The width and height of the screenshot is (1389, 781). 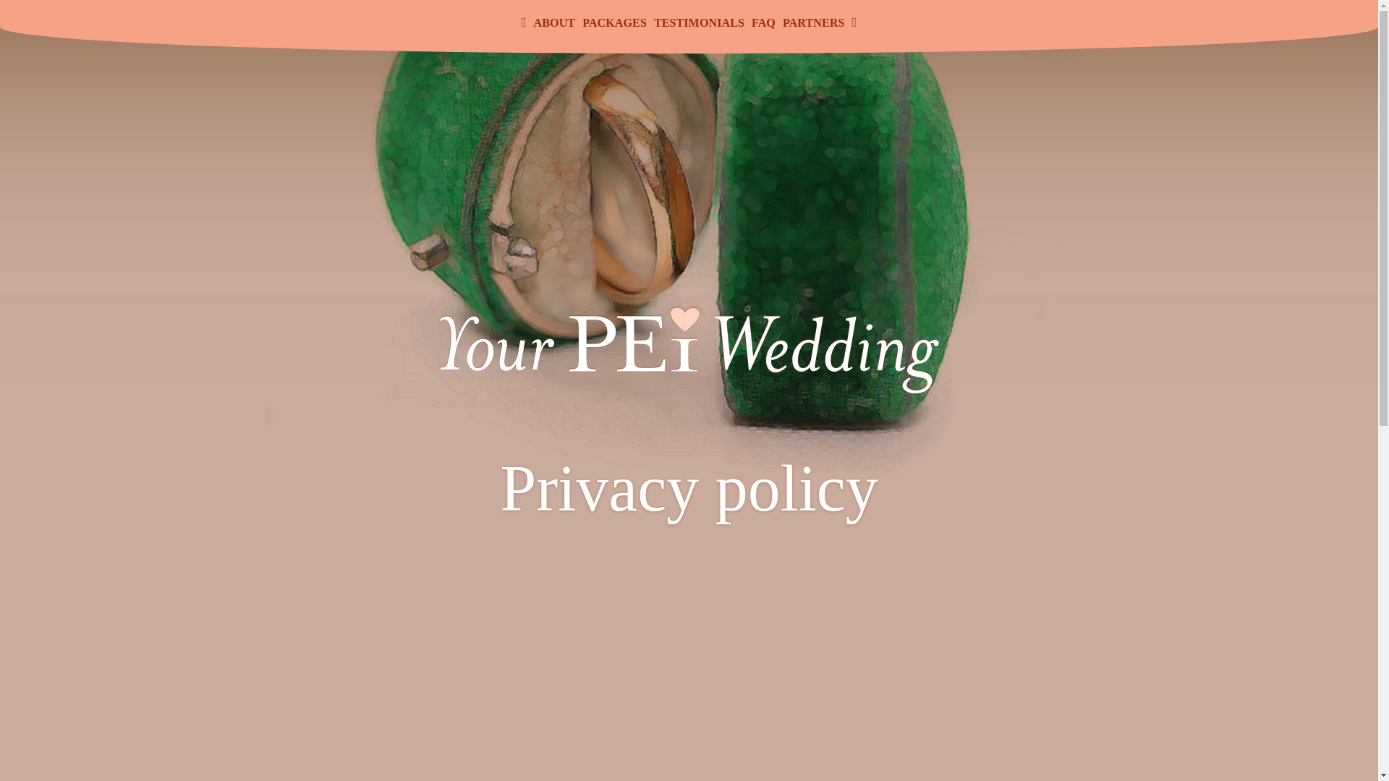 What do you see at coordinates (699, 23) in the screenshot?
I see `Testimonials` at bounding box center [699, 23].